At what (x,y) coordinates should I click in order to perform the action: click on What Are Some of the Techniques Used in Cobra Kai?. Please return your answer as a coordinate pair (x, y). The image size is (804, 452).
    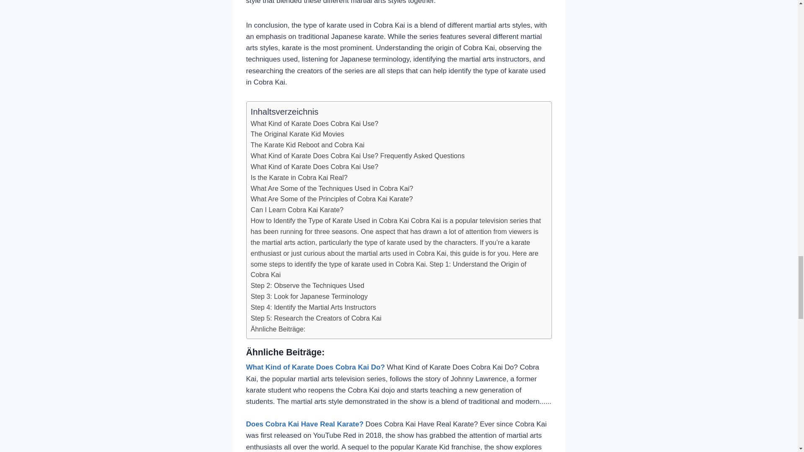
    Looking at the image, I should click on (332, 189).